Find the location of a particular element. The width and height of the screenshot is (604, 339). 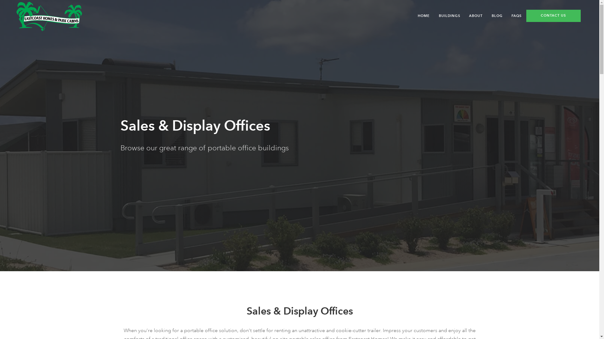

HOME is located at coordinates (426, 16).